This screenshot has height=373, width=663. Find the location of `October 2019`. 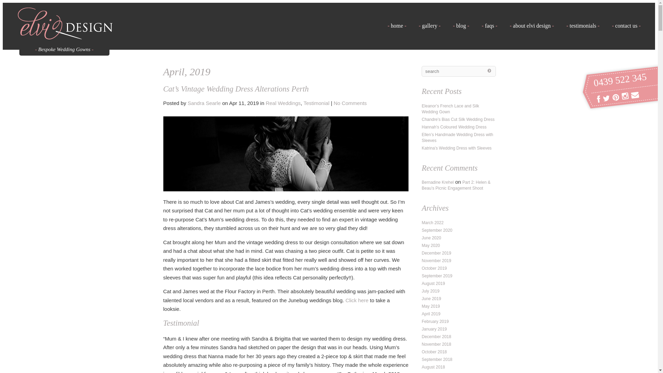

October 2019 is located at coordinates (434, 268).